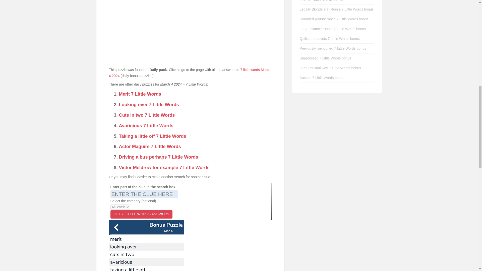  What do you see at coordinates (153, 136) in the screenshot?
I see `Taking a little off 7 Little Words` at bounding box center [153, 136].